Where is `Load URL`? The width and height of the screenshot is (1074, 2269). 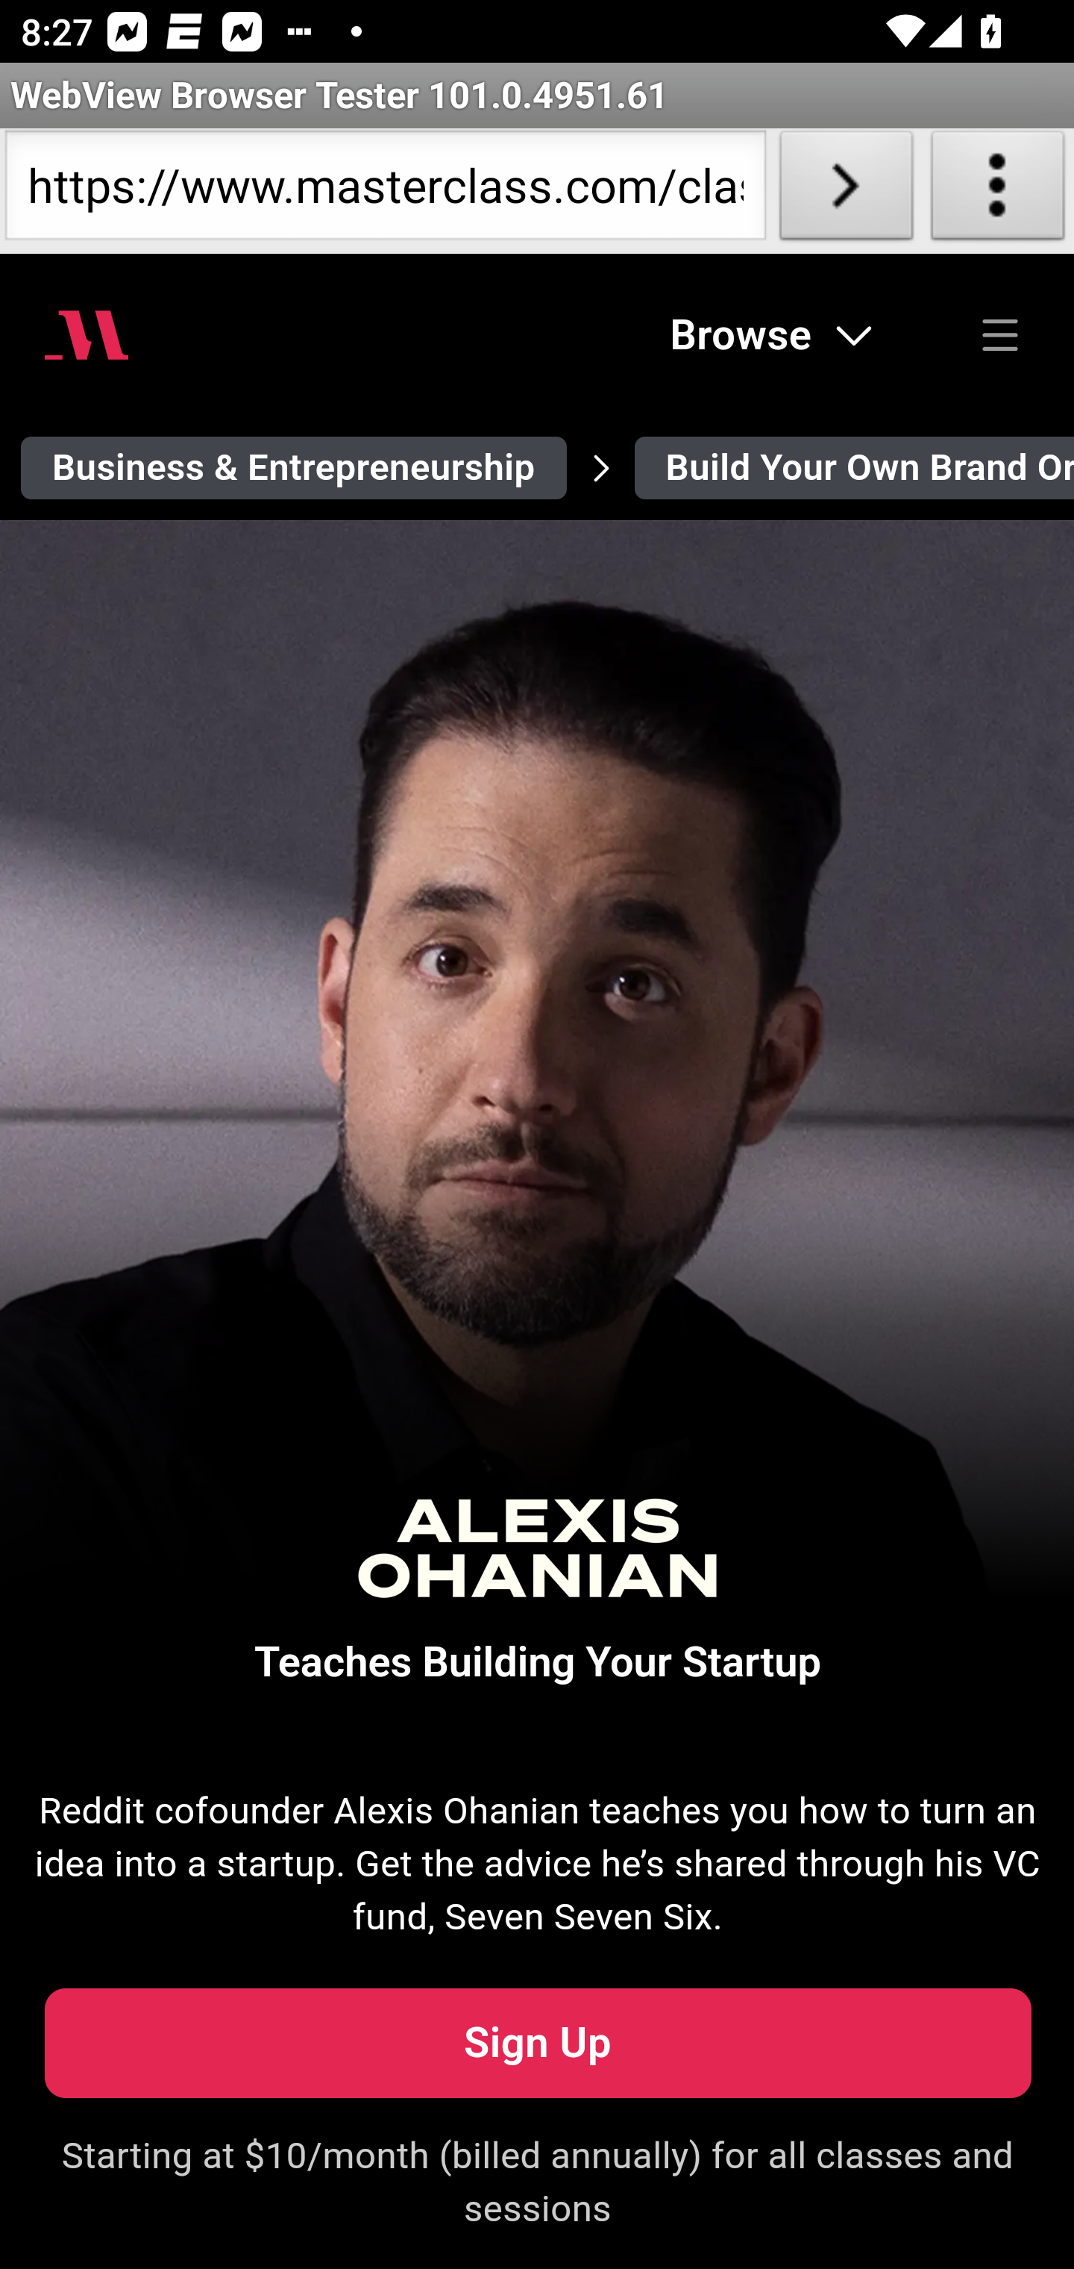 Load URL is located at coordinates (846, 191).